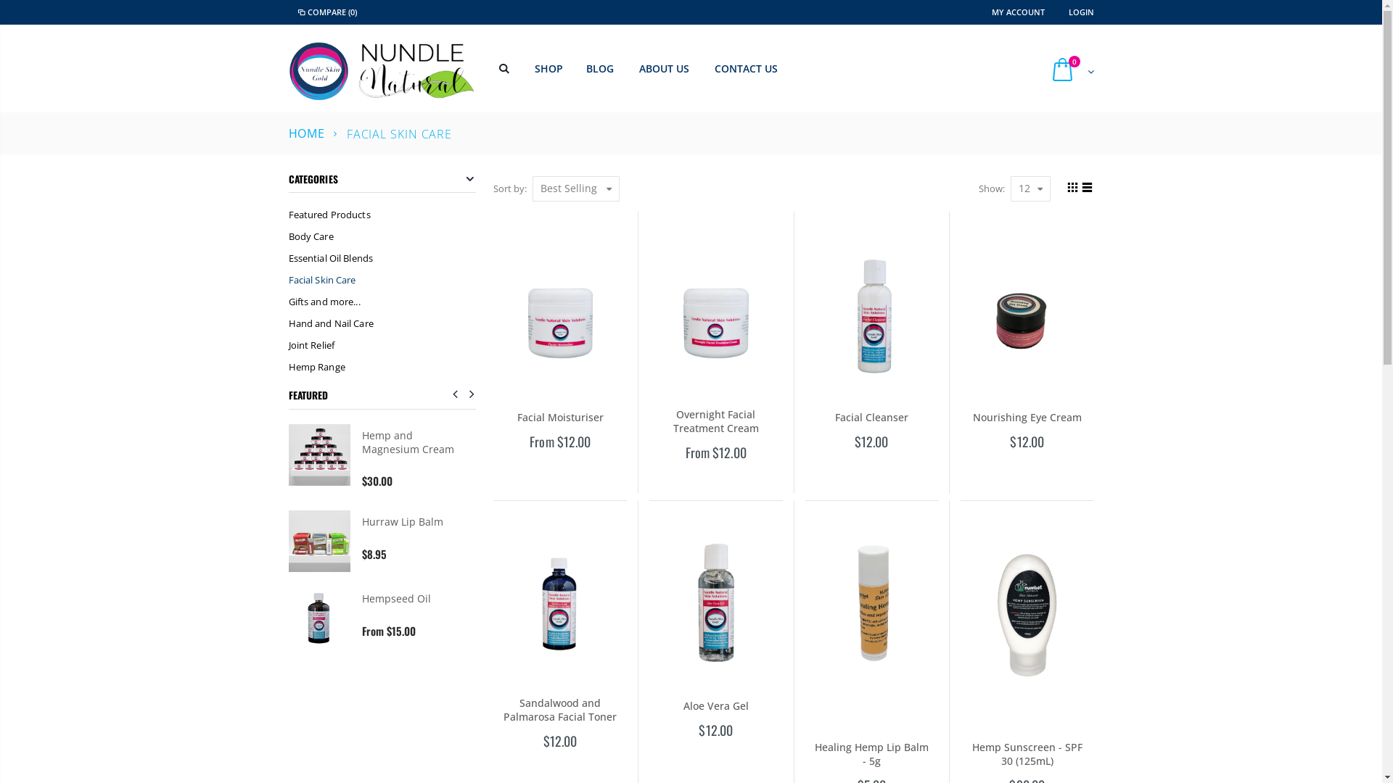 The image size is (1393, 783). I want to click on COMPARE (0), so click(326, 12).